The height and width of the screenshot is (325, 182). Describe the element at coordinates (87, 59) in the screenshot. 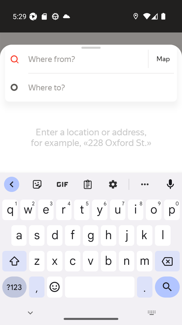

I see `Where from?` at that location.